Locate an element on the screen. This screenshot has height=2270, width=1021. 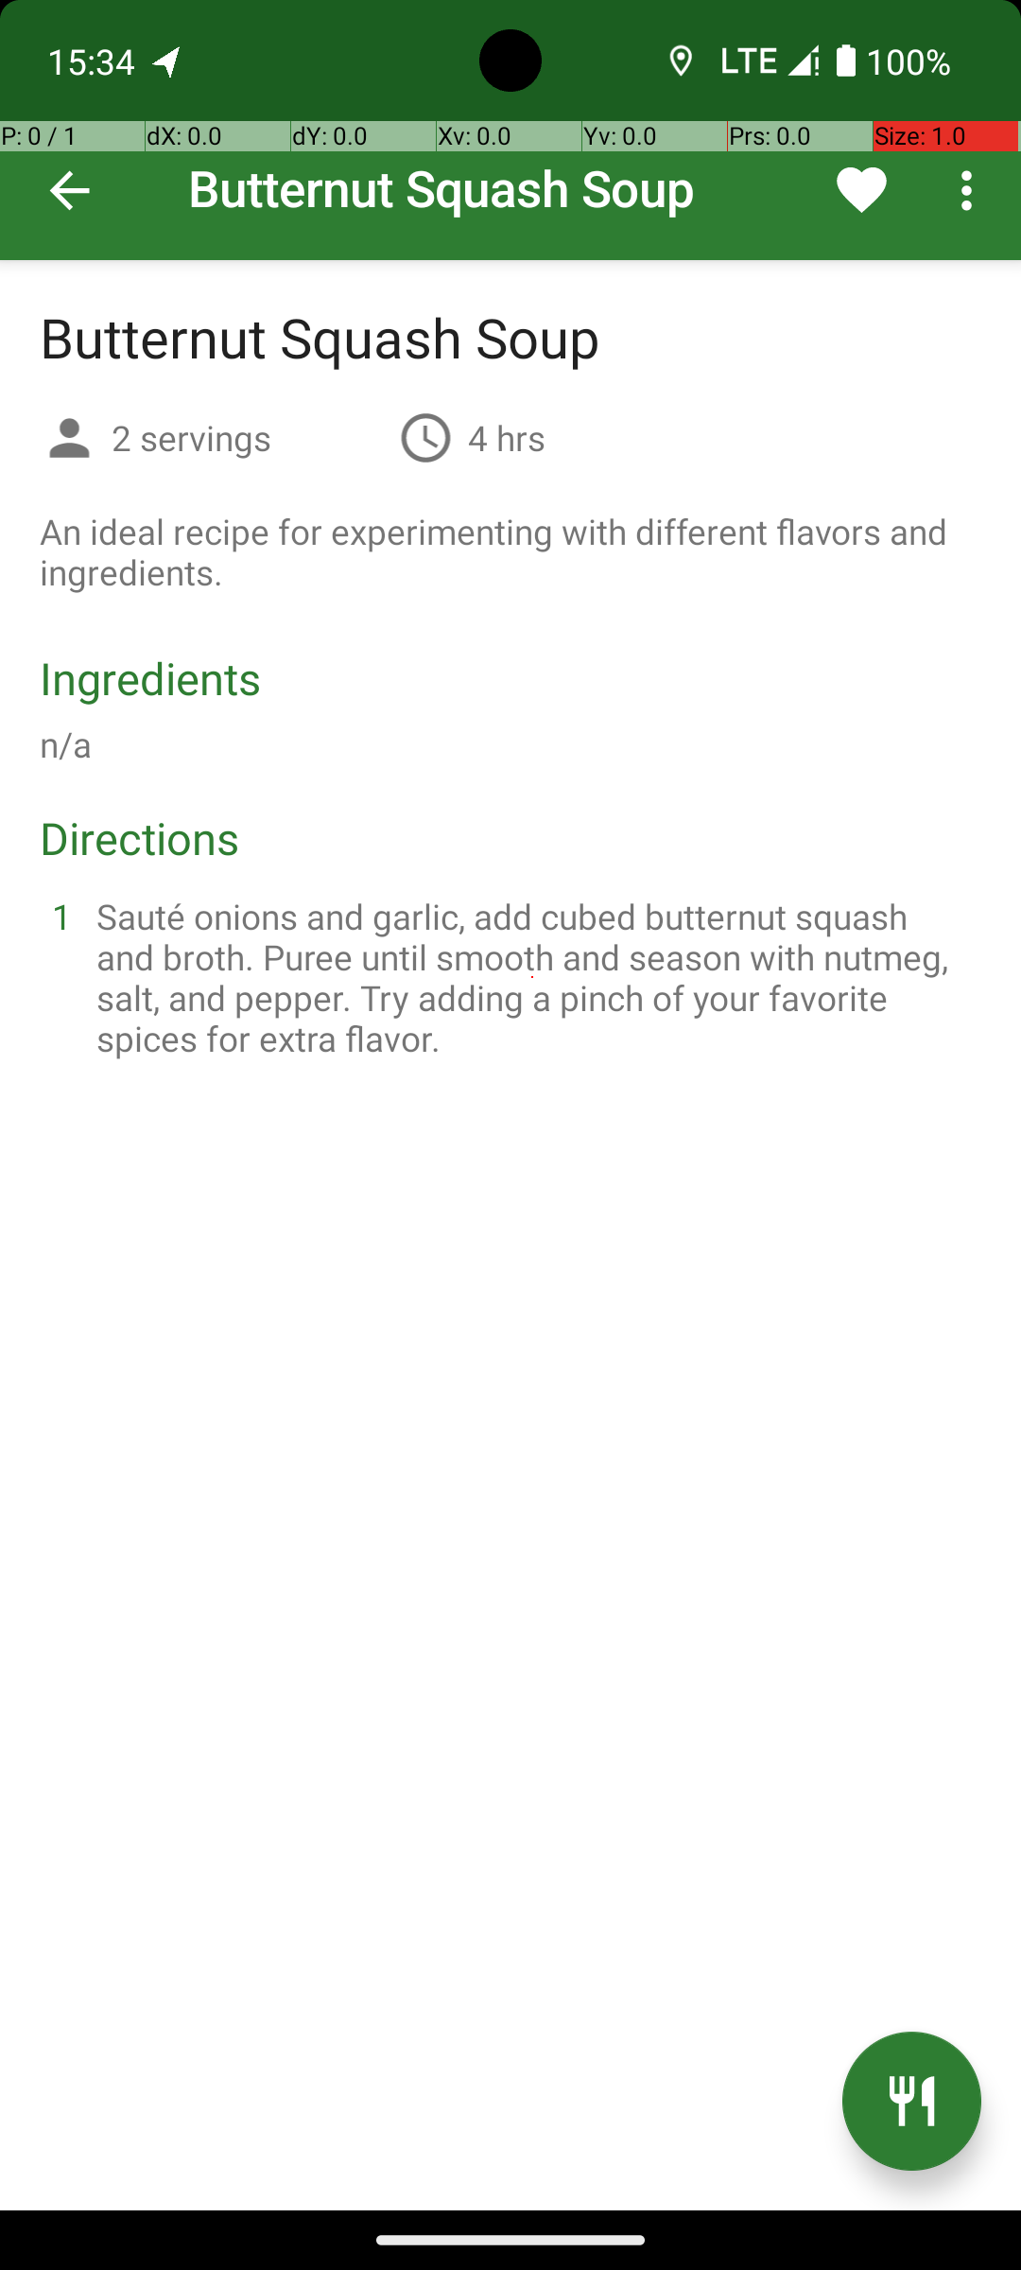
n/a is located at coordinates (66, 743).